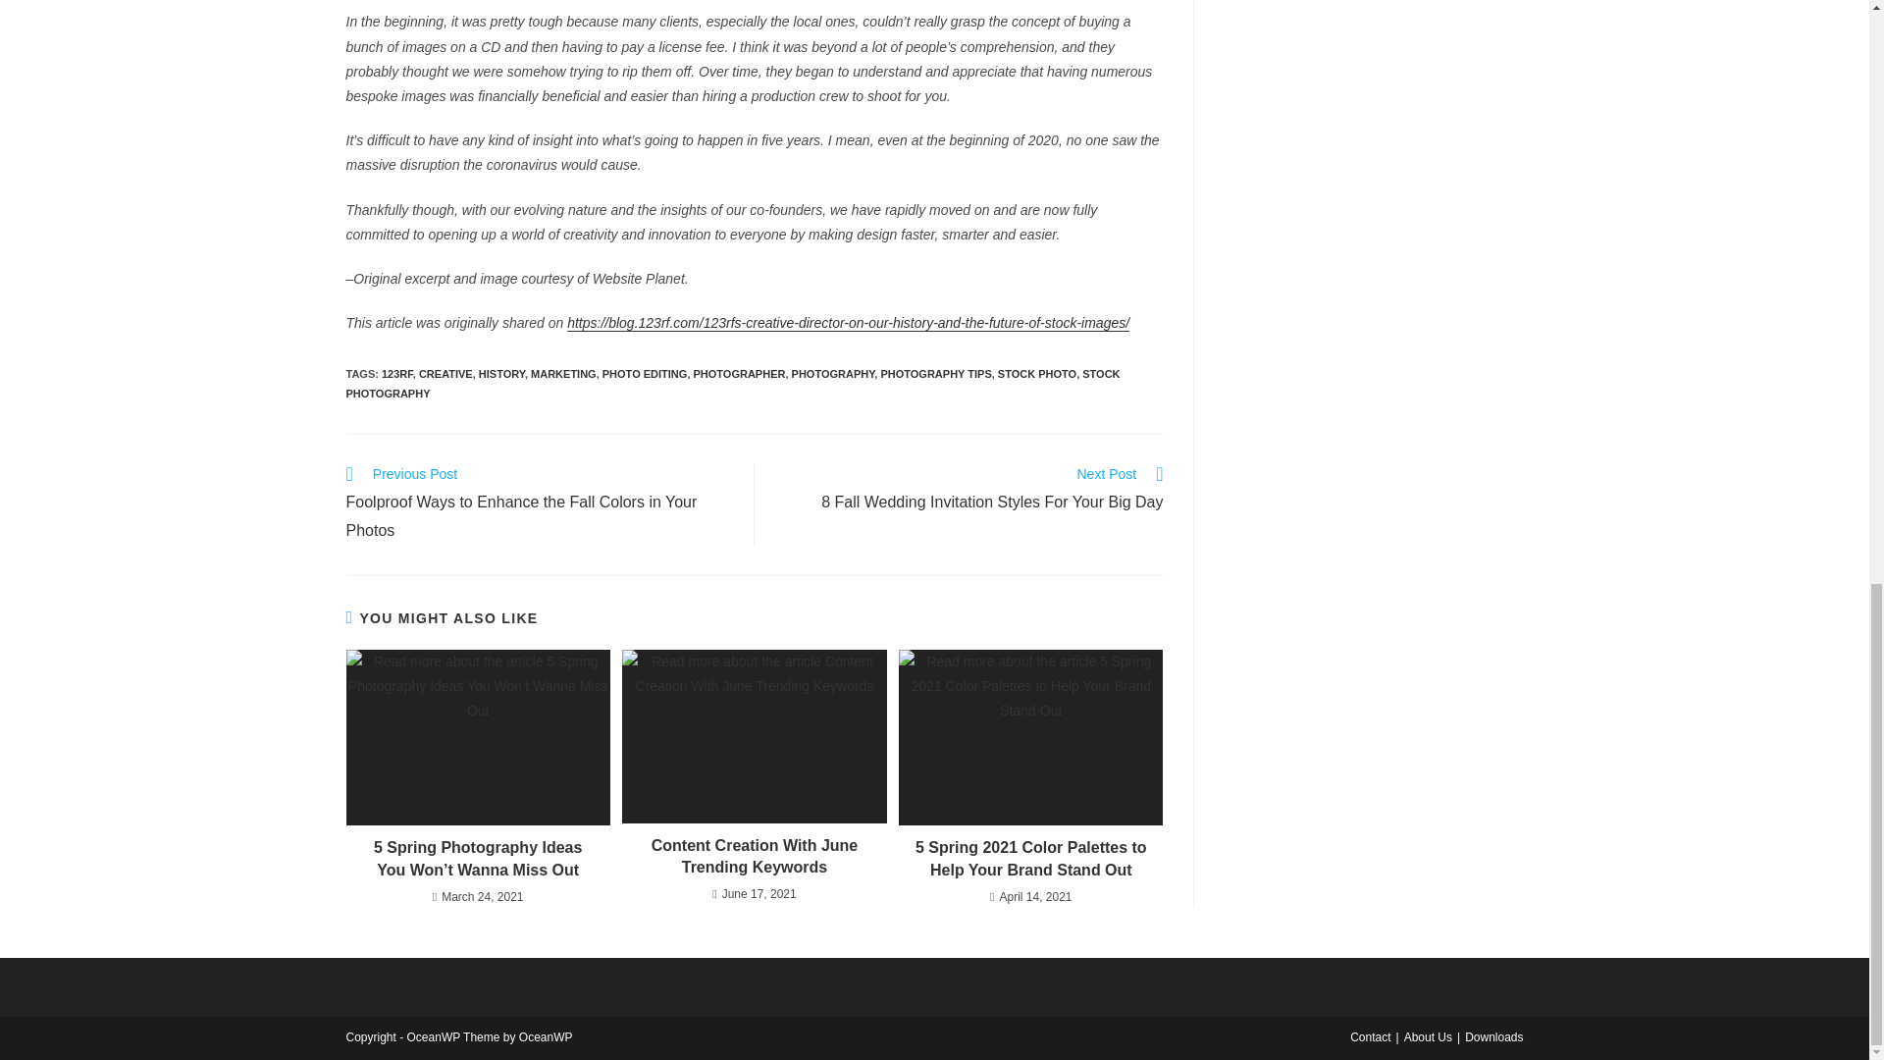  What do you see at coordinates (563, 373) in the screenshot?
I see `MARKETING` at bounding box center [563, 373].